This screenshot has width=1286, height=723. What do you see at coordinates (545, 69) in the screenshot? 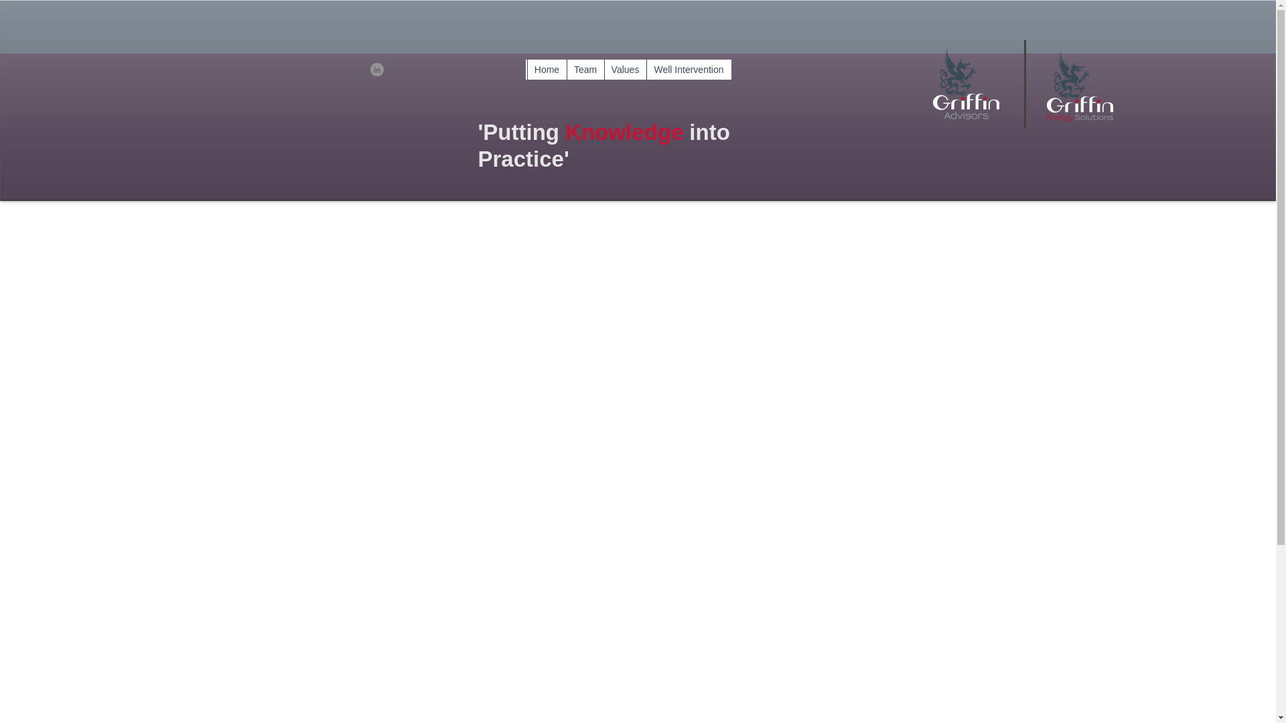
I see `Home` at bounding box center [545, 69].